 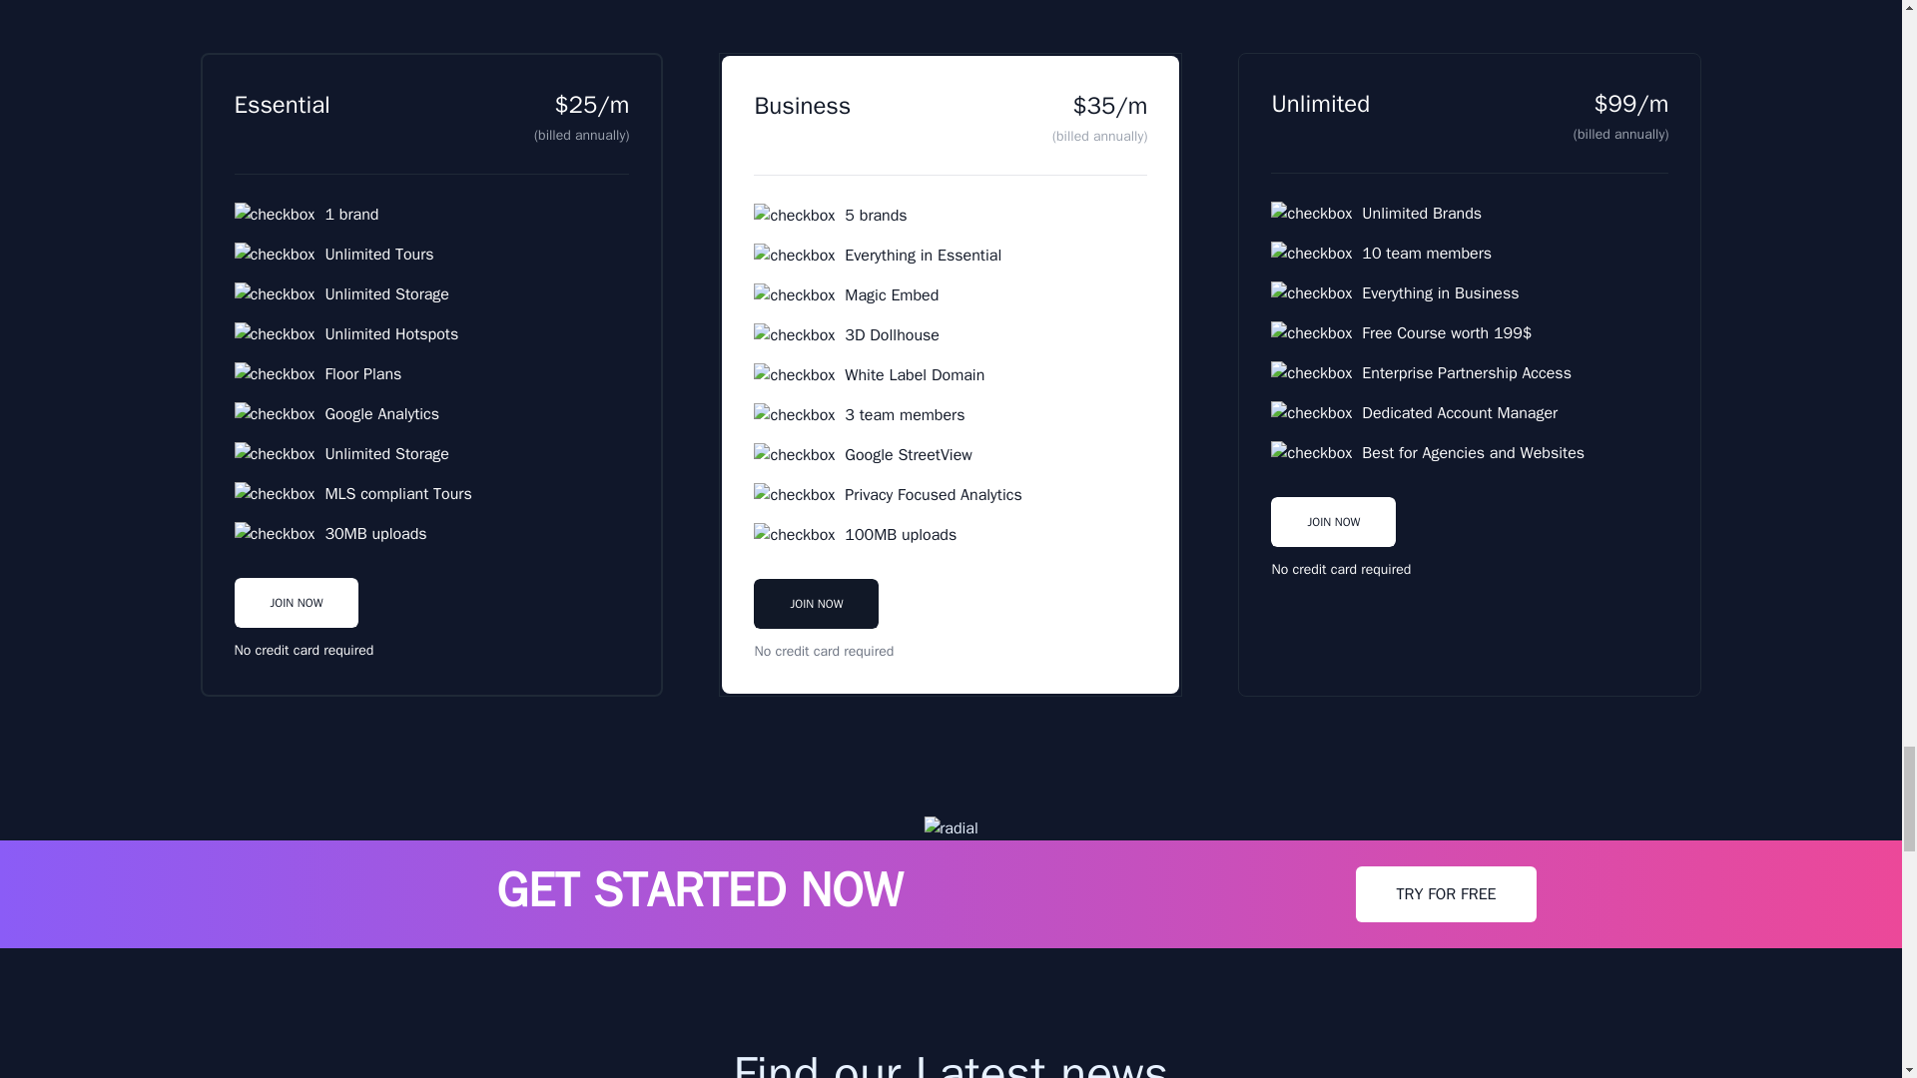 I want to click on JOIN NOW, so click(x=296, y=601).